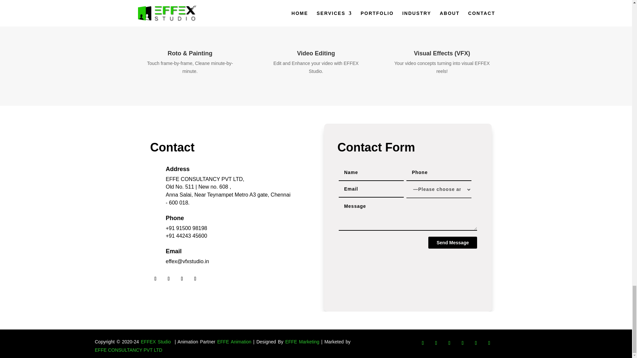 The width and height of the screenshot is (637, 358). What do you see at coordinates (182, 279) in the screenshot?
I see `Follow on LinkedIn` at bounding box center [182, 279].